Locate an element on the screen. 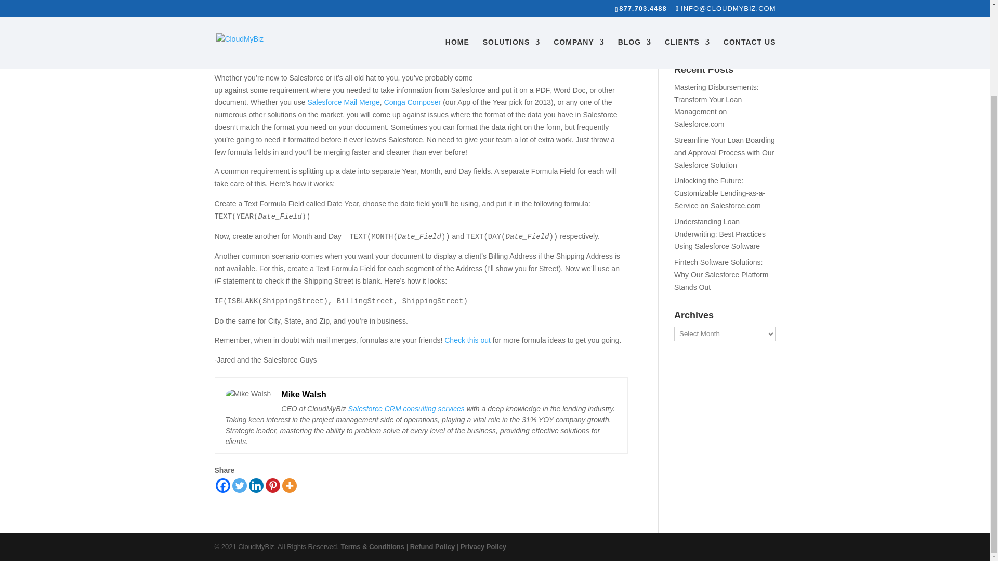 The height and width of the screenshot is (561, 998). Conga Composer is located at coordinates (413, 102).